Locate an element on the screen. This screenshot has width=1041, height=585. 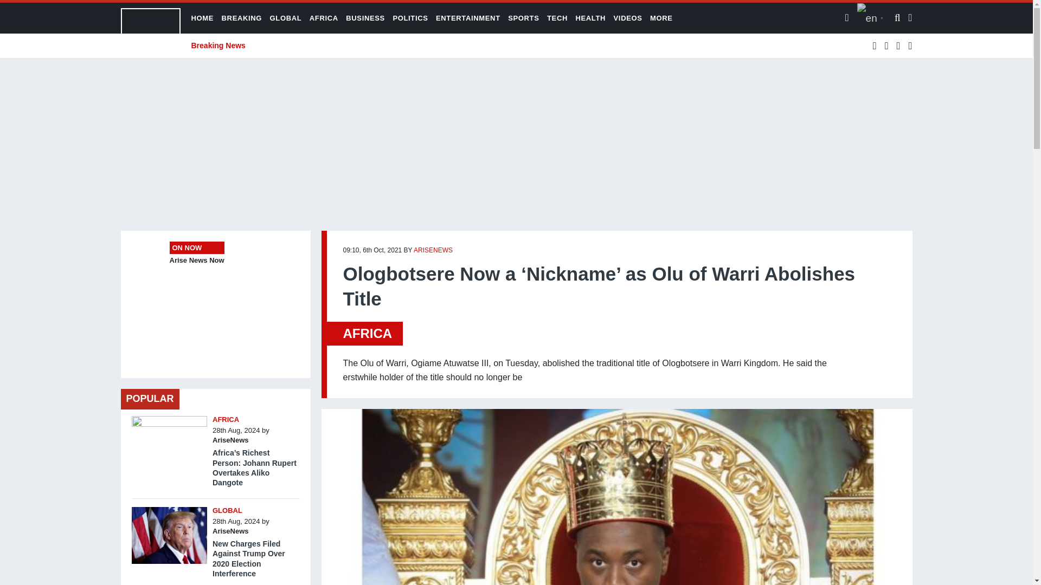
SPORTS is located at coordinates (523, 18).